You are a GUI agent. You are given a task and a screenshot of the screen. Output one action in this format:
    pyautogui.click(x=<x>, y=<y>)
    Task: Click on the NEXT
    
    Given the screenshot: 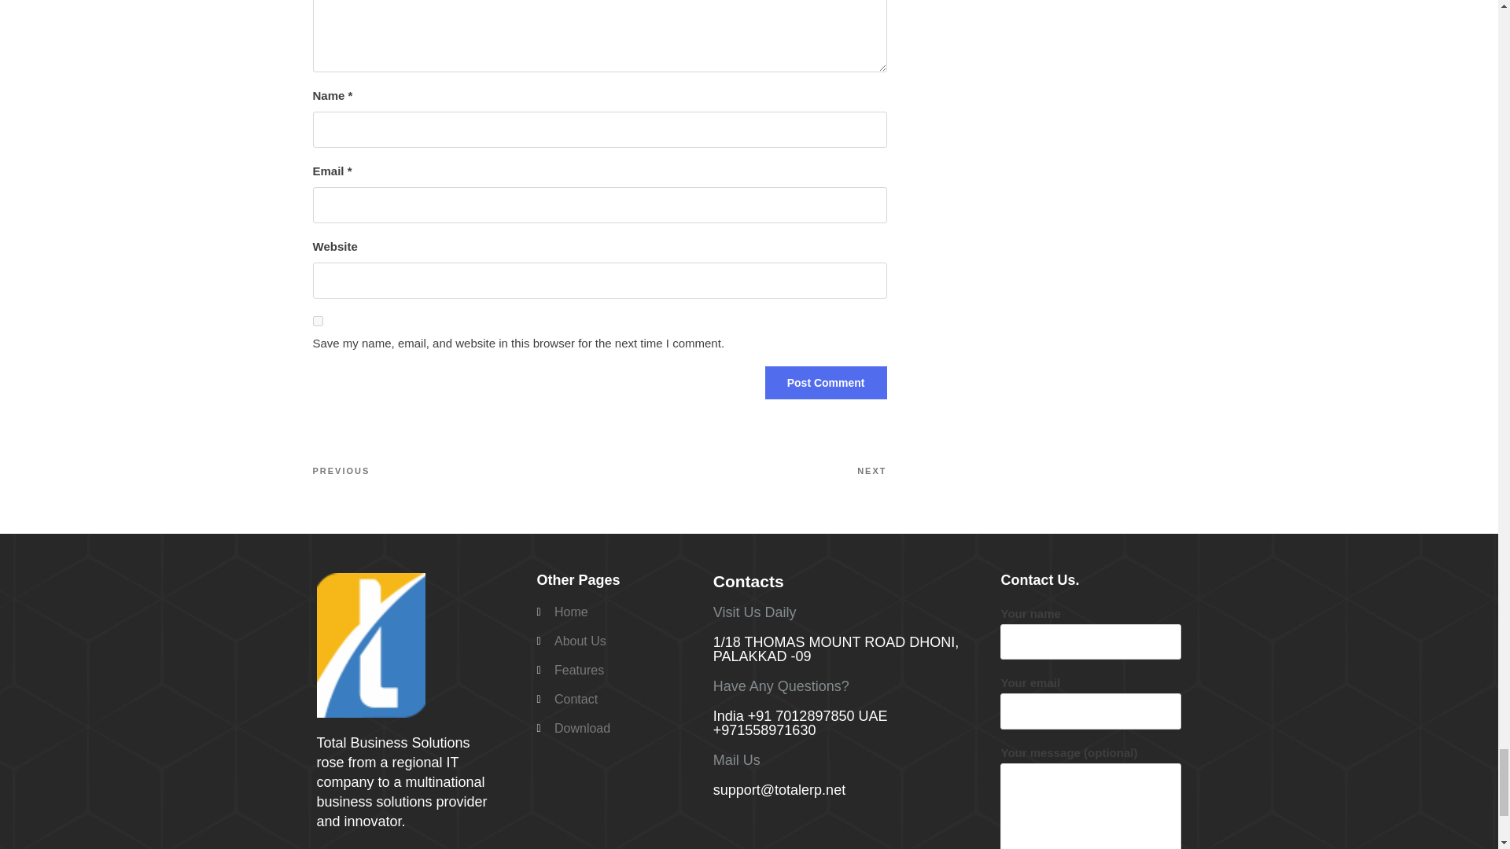 What is the action you would take?
    pyautogui.click(x=742, y=471)
    